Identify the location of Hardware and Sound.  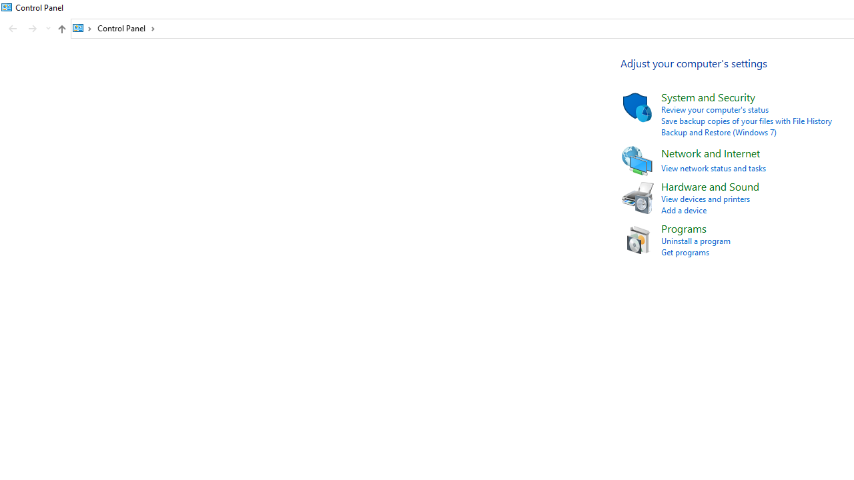
(710, 187).